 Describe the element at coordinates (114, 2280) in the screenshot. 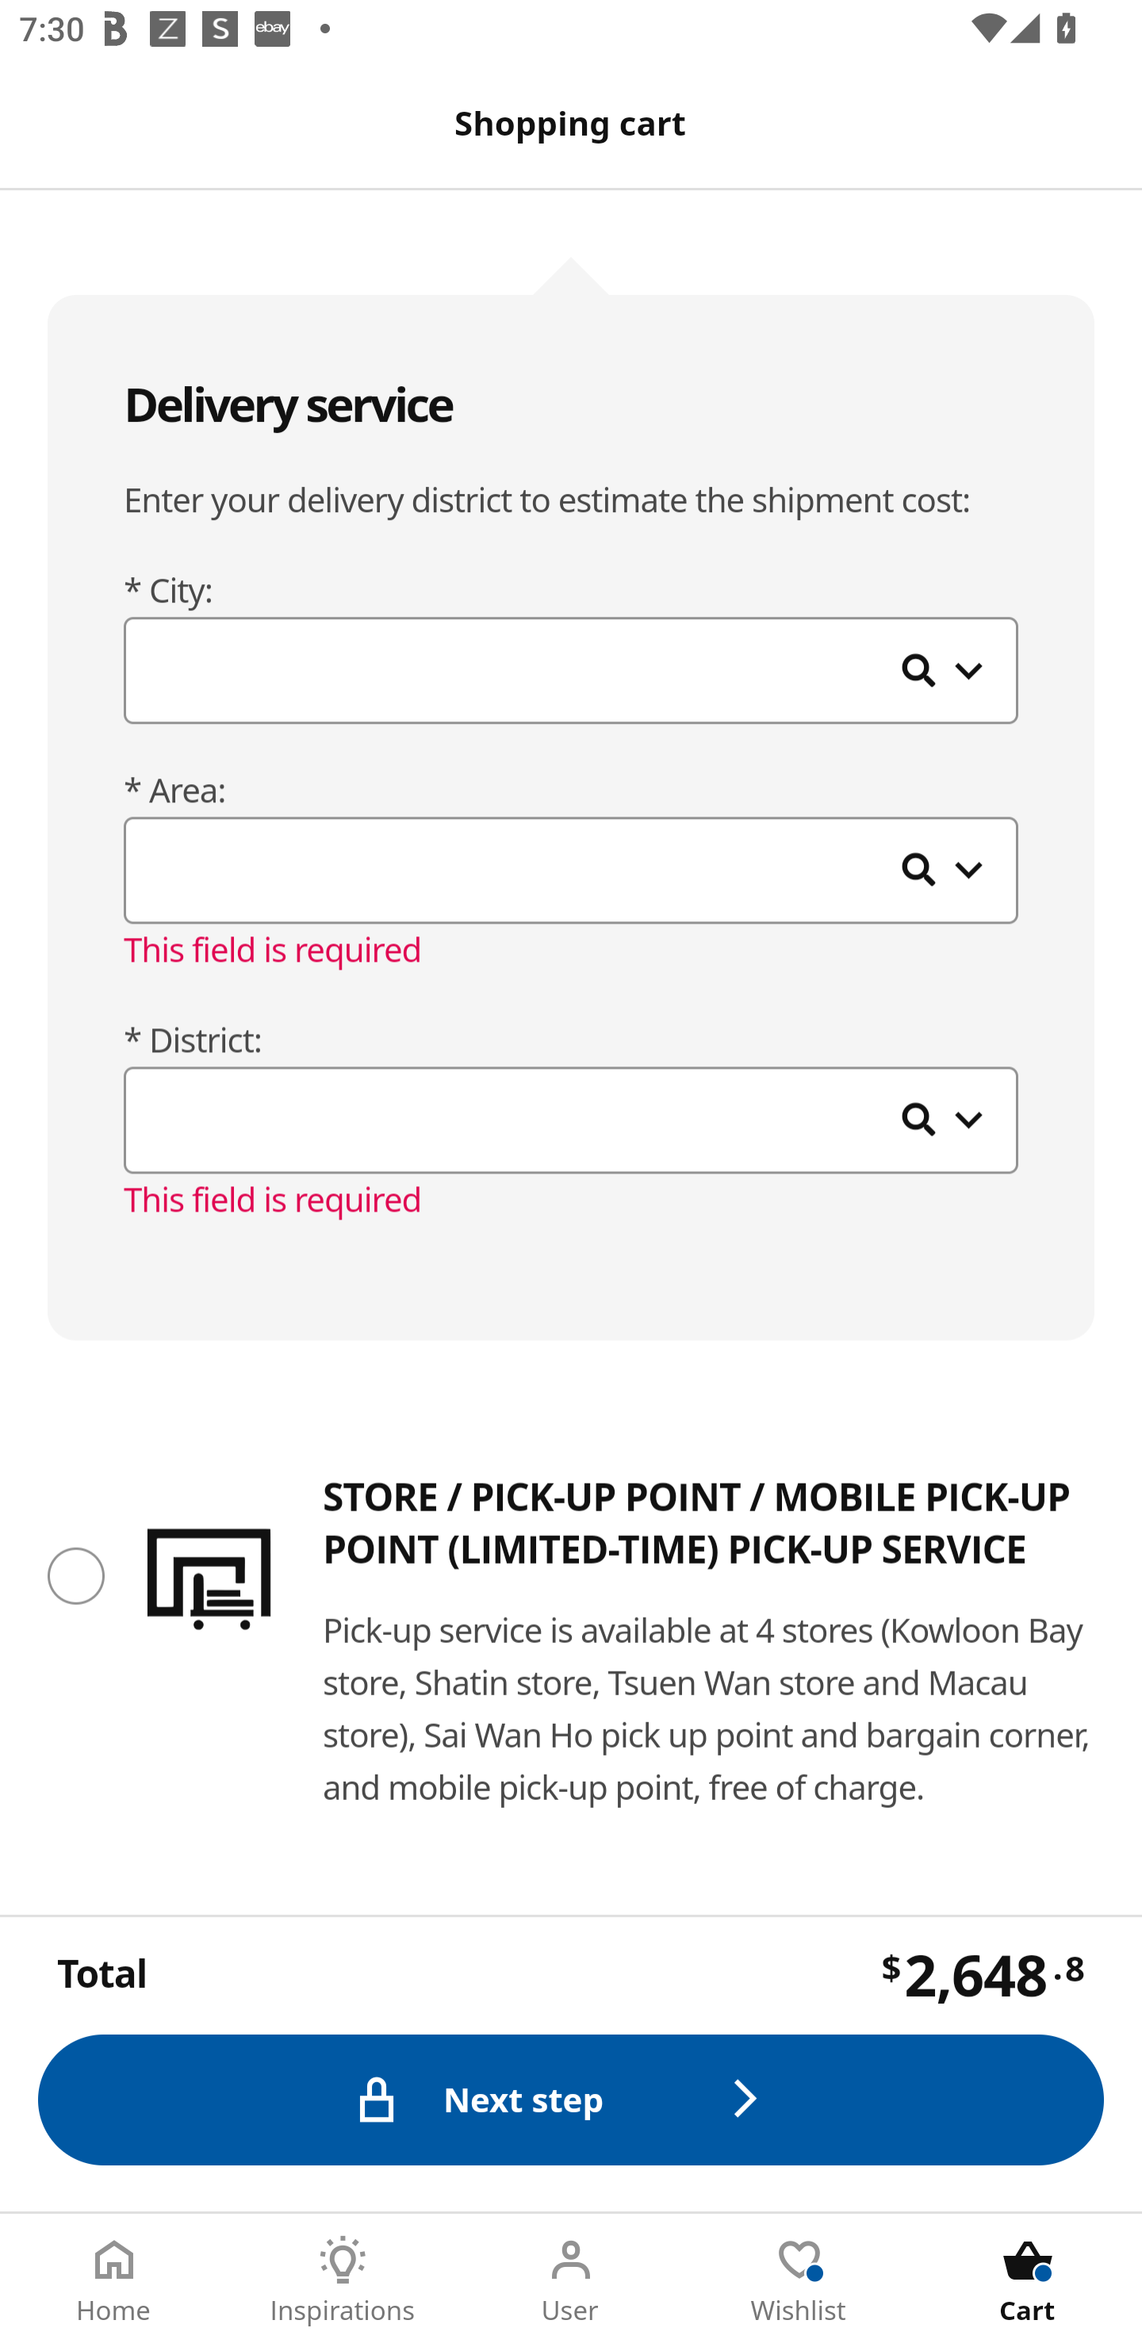

I see `Home
Tab 1 of 5` at that location.